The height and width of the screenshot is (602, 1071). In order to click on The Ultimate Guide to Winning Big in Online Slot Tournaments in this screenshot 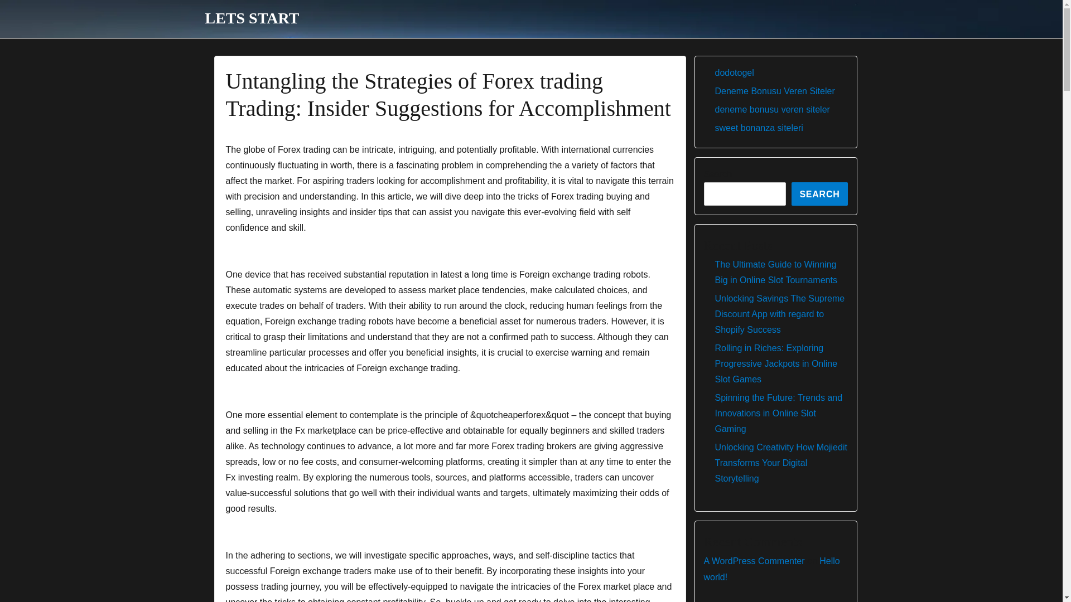, I will do `click(776, 272)`.